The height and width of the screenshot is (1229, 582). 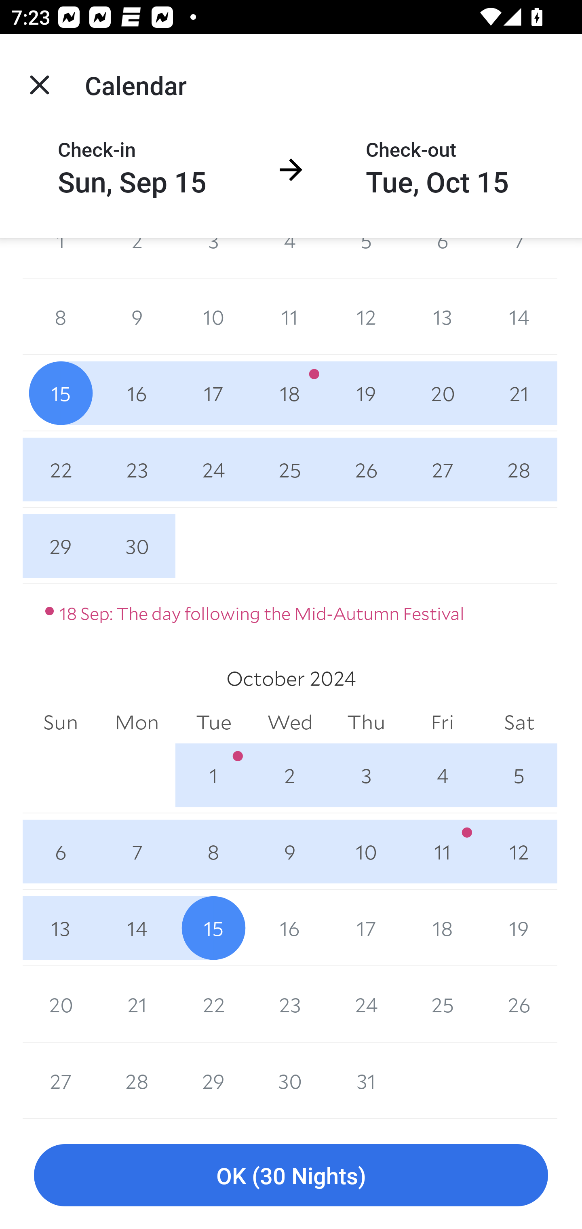 I want to click on 11 11 October 2024, so click(x=442, y=851).